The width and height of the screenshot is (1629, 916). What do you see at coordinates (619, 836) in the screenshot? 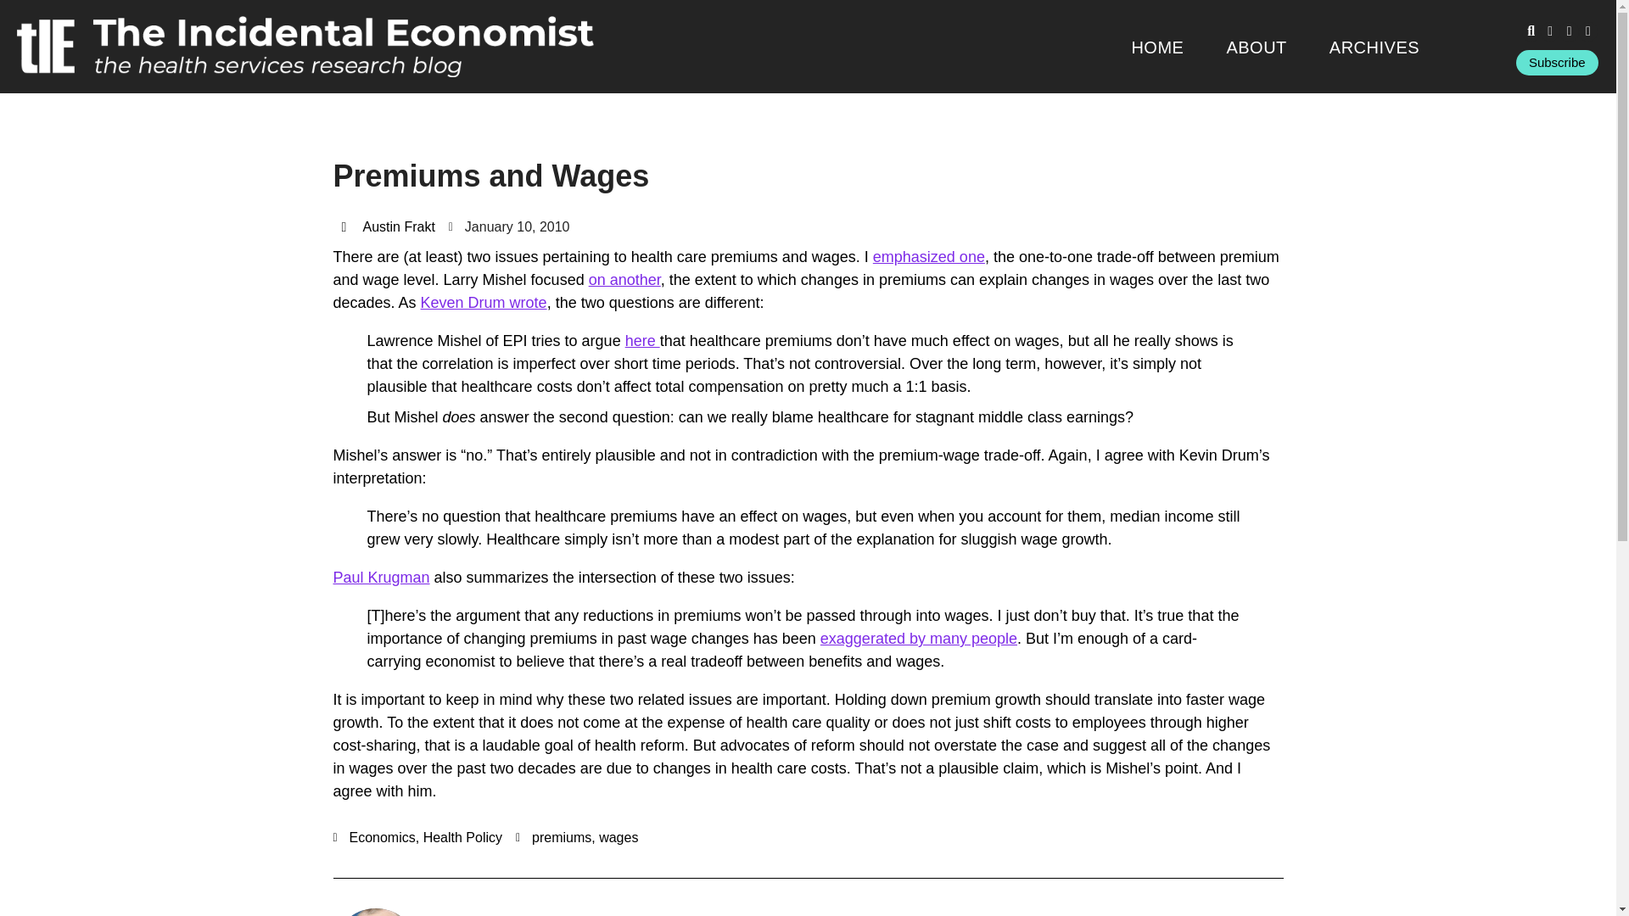
I see `wages` at bounding box center [619, 836].